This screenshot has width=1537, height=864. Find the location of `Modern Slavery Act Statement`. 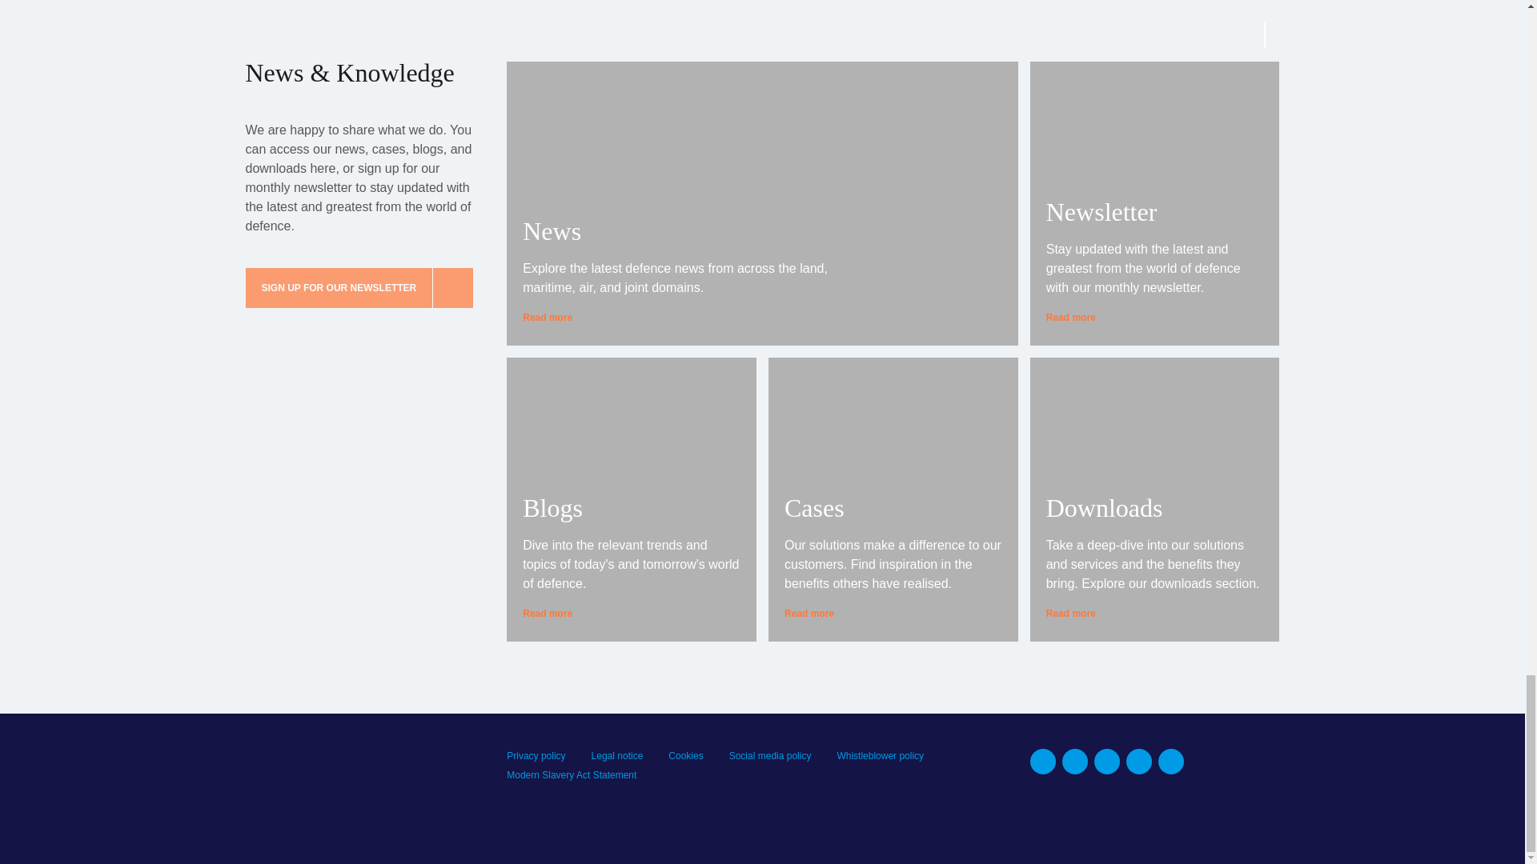

Modern Slavery Act Statement is located at coordinates (572, 775).